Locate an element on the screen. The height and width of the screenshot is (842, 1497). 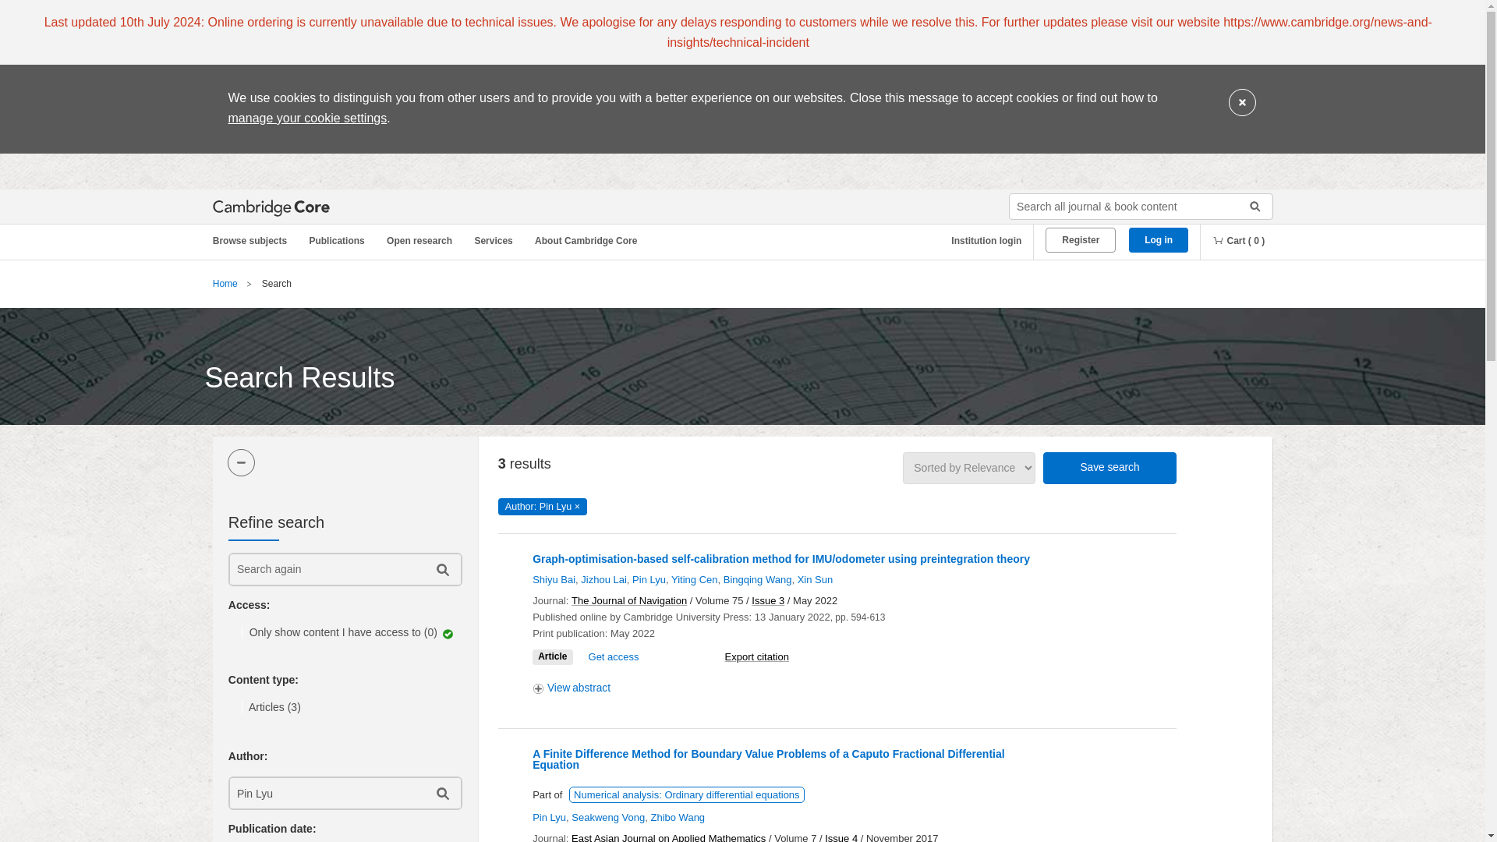
Browse subjects is located at coordinates (257, 241).